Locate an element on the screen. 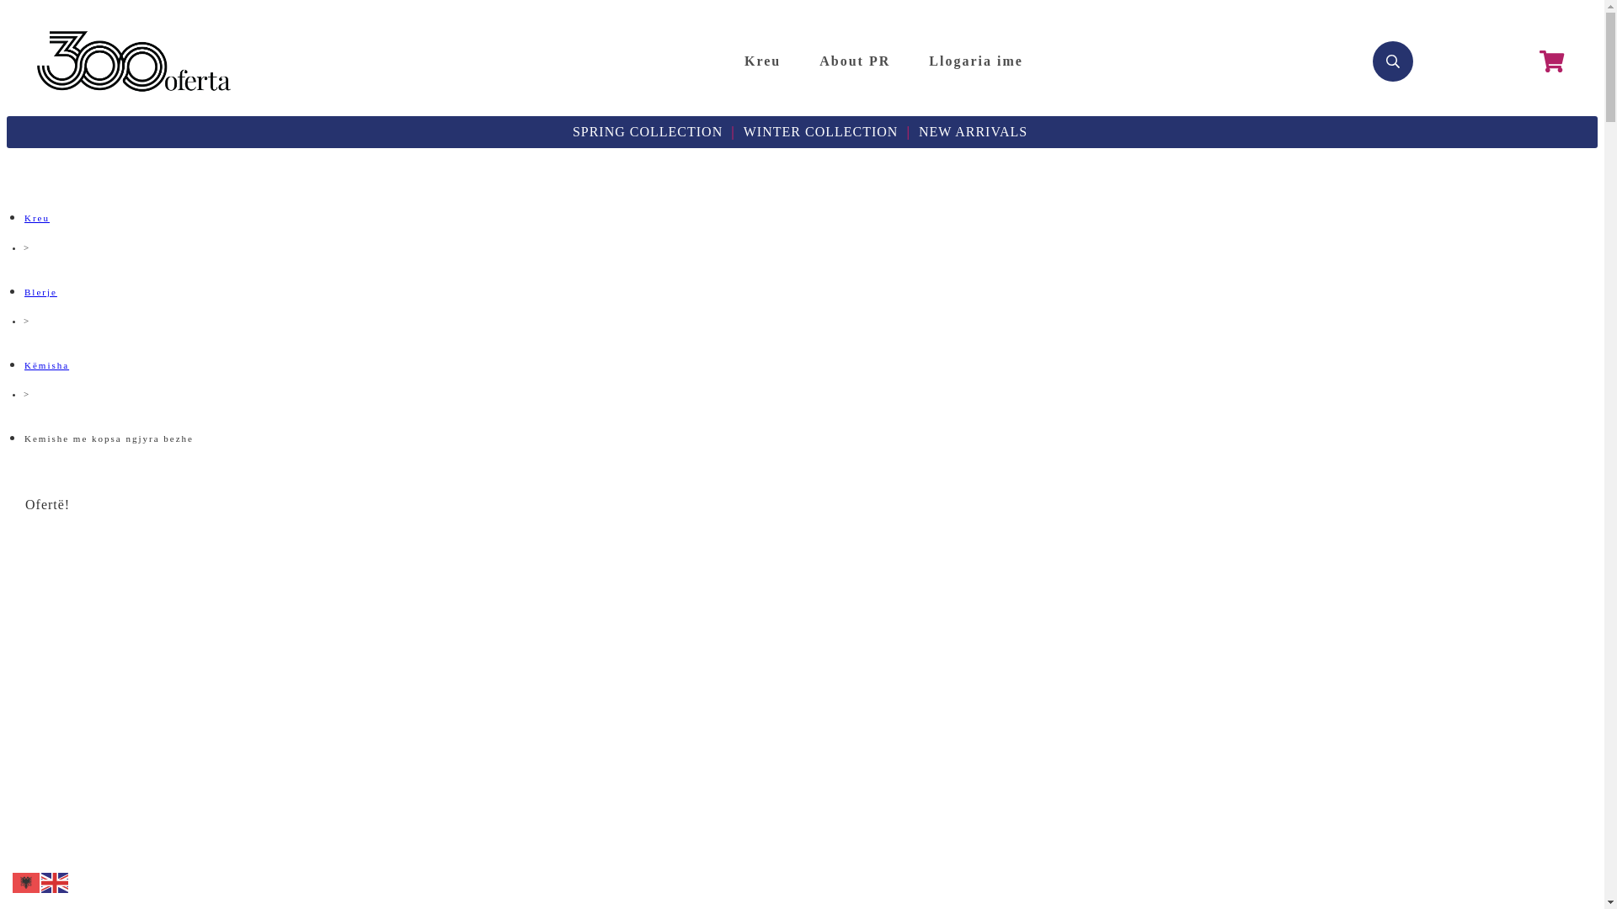 This screenshot has height=909, width=1617. Shqip is located at coordinates (27, 882).